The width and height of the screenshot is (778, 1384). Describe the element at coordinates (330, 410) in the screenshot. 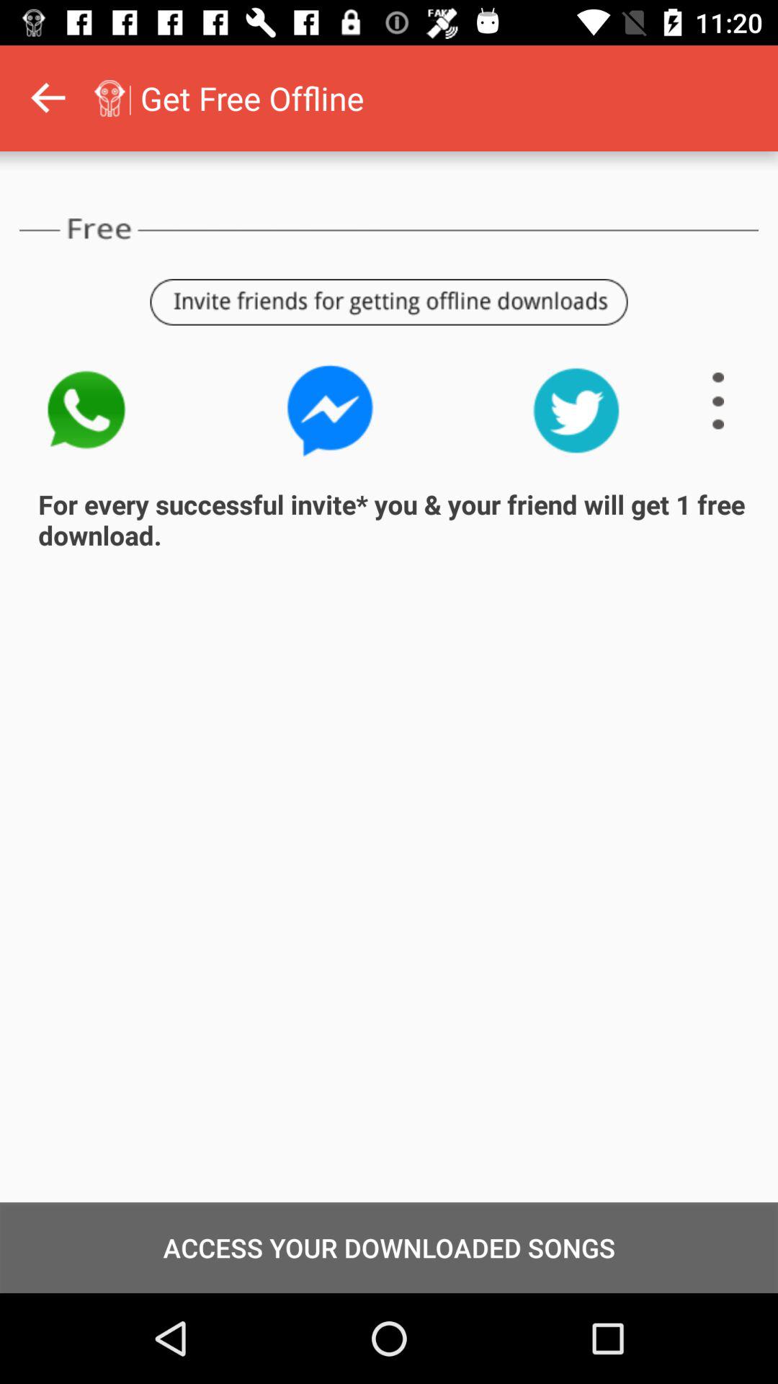

I see `press icon above for every successful` at that location.